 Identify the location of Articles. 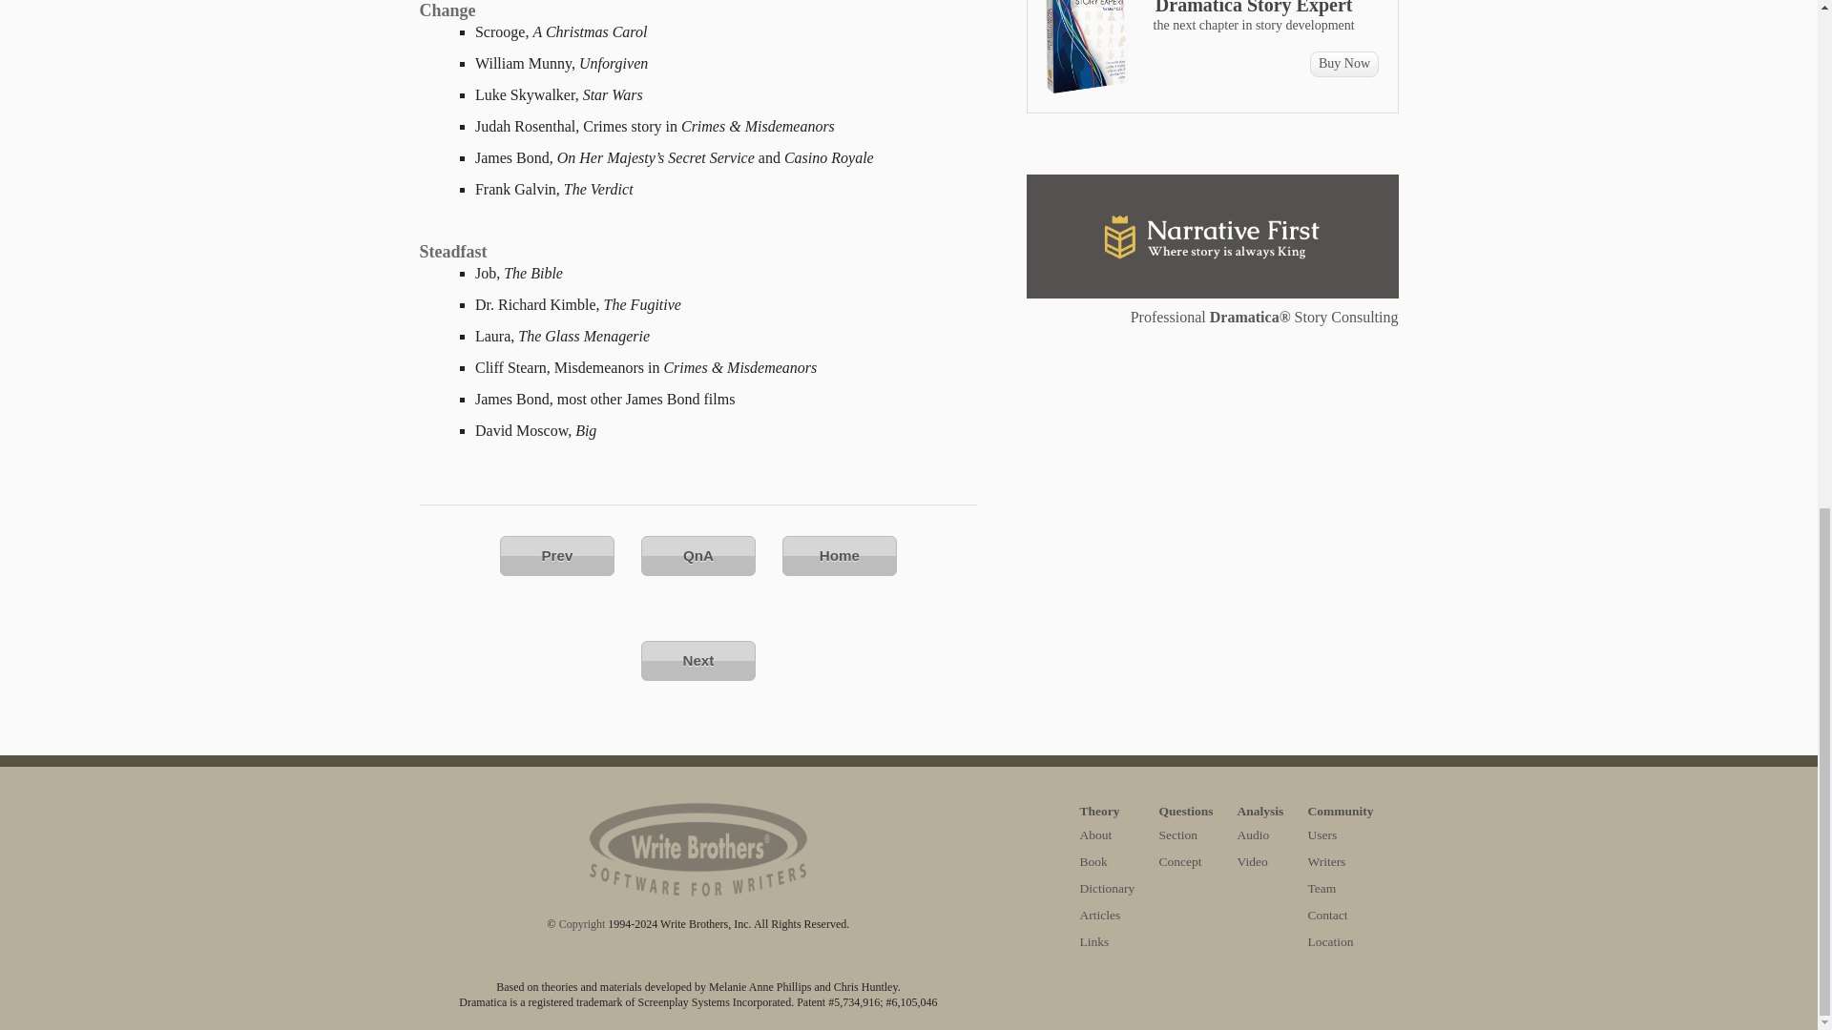
(1101, 914).